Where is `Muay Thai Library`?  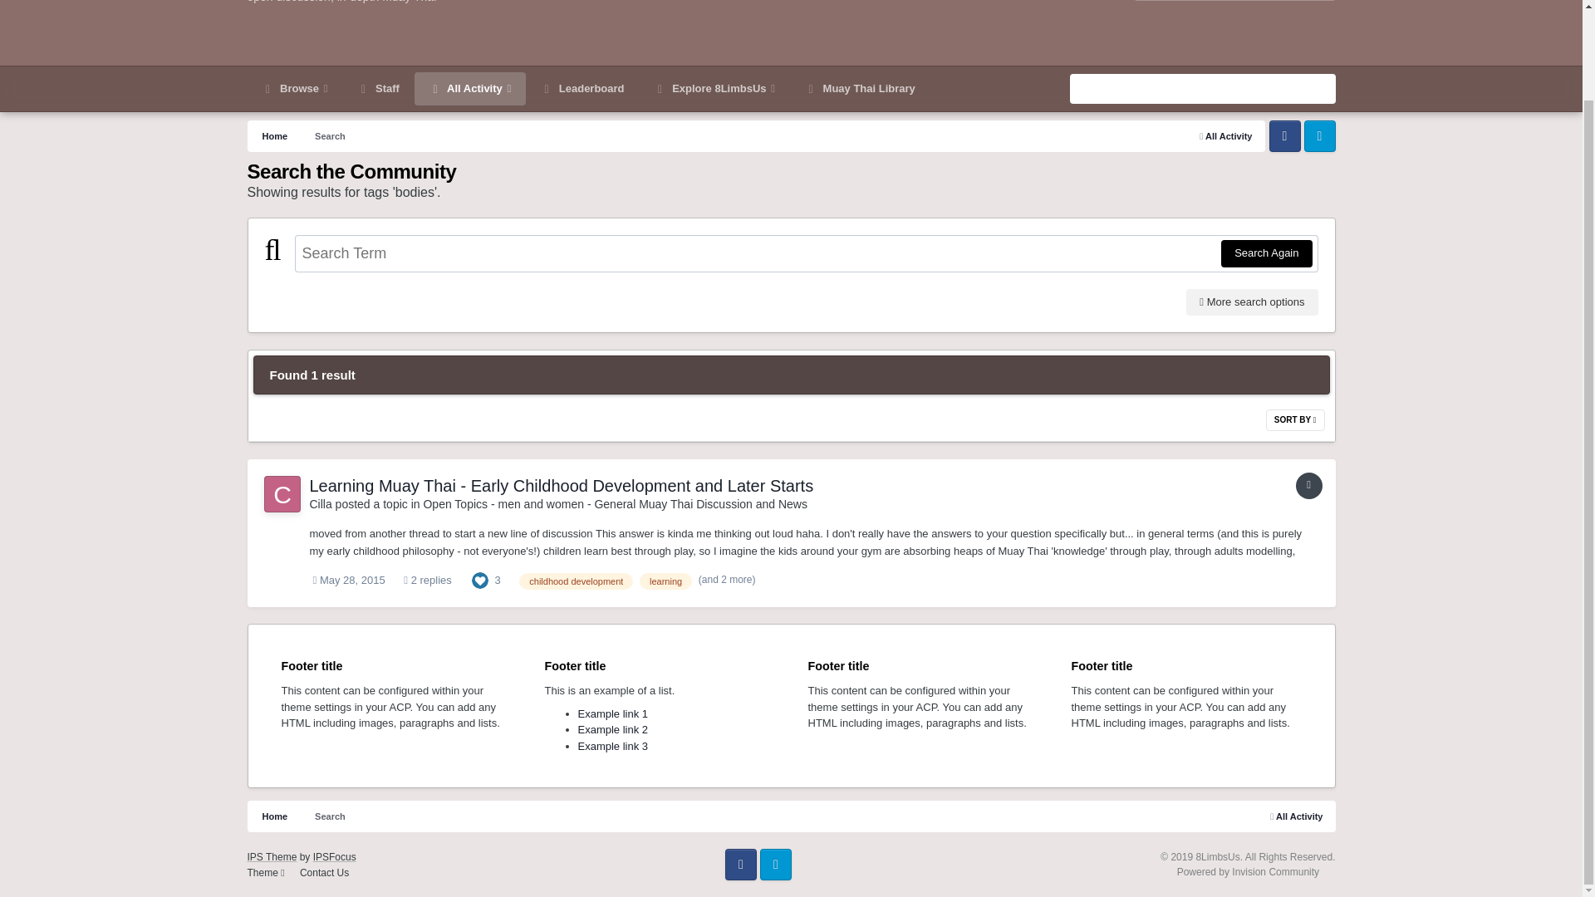
Muay Thai Library is located at coordinates (859, 89).